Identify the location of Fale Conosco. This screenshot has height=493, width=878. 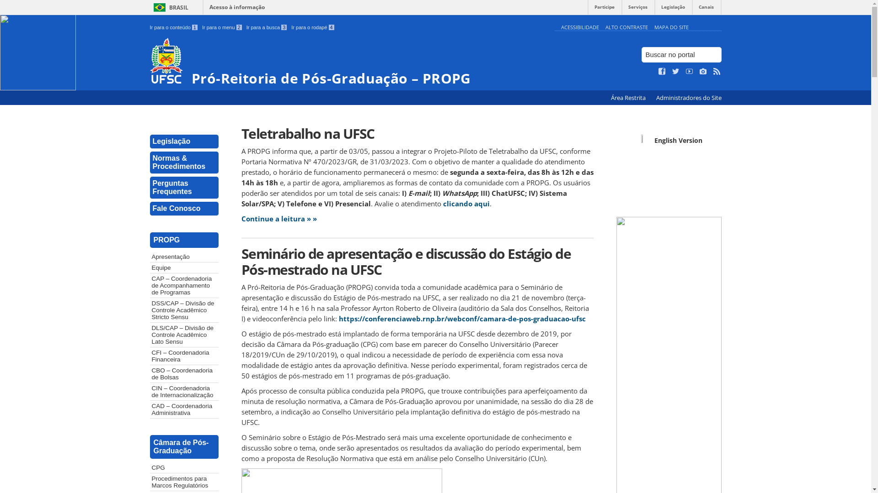
(184, 209).